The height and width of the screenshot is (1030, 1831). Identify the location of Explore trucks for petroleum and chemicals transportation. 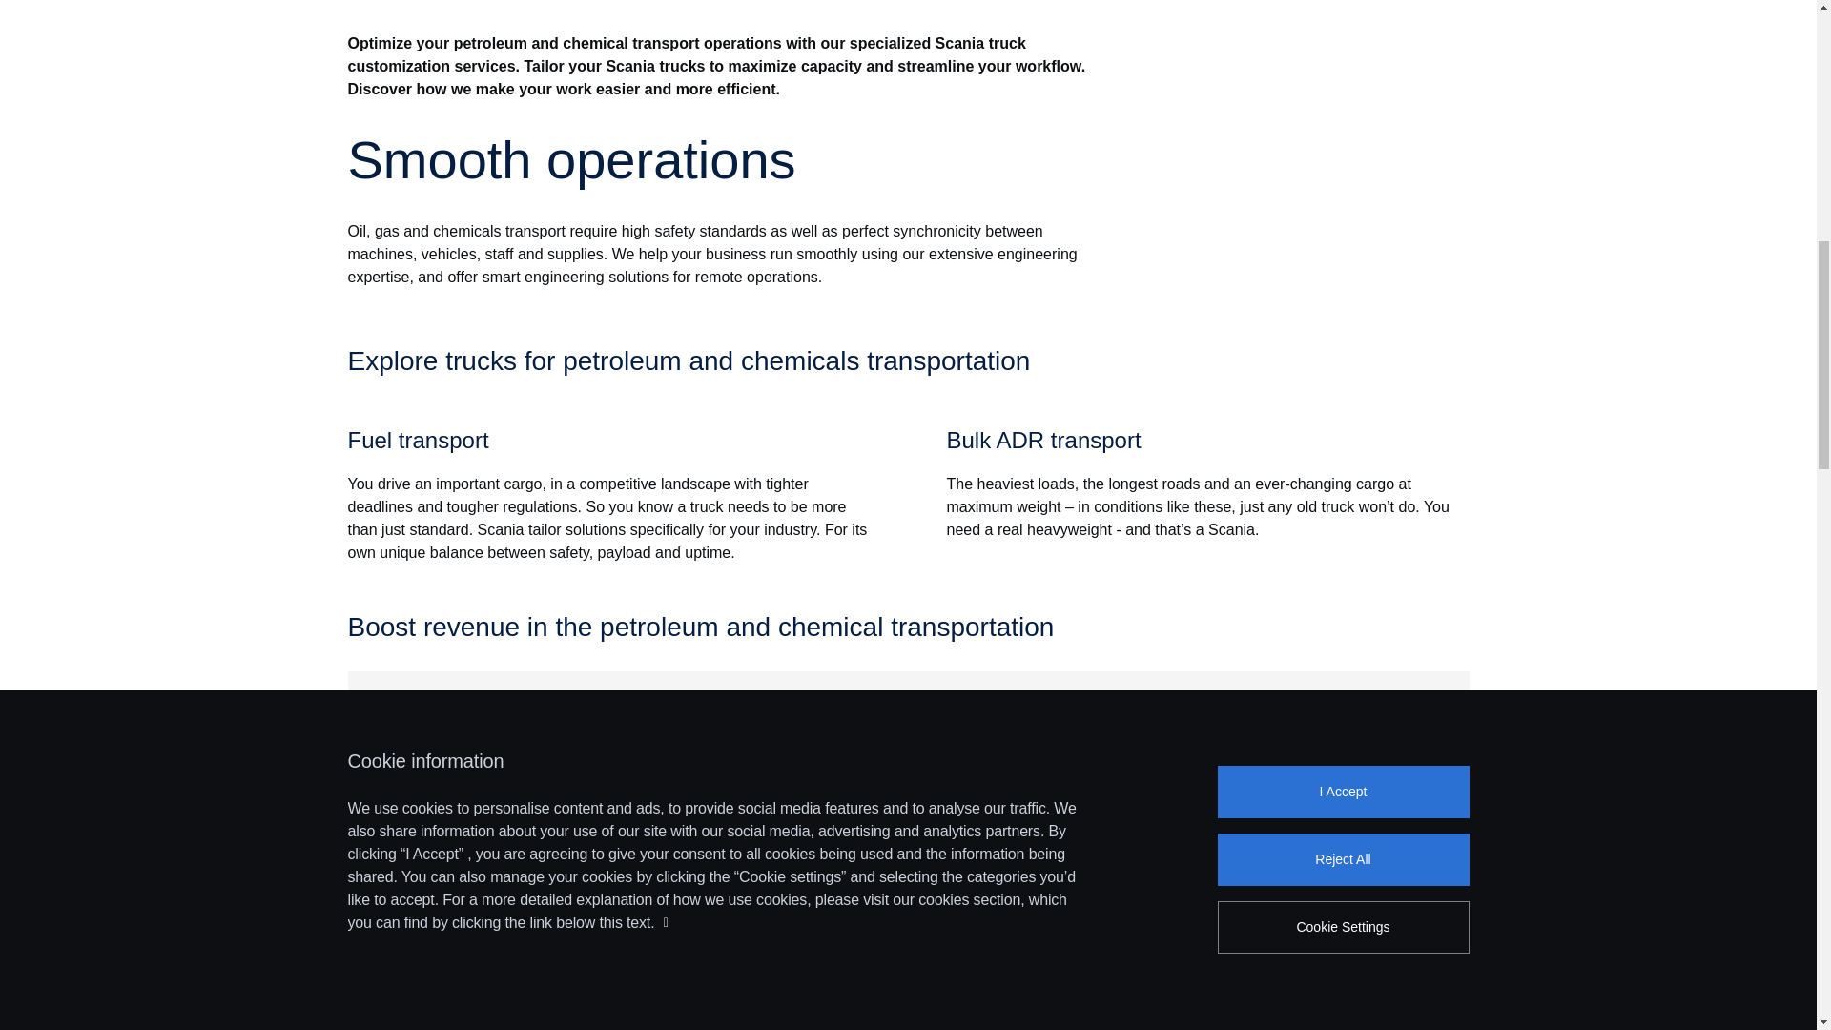
(908, 360).